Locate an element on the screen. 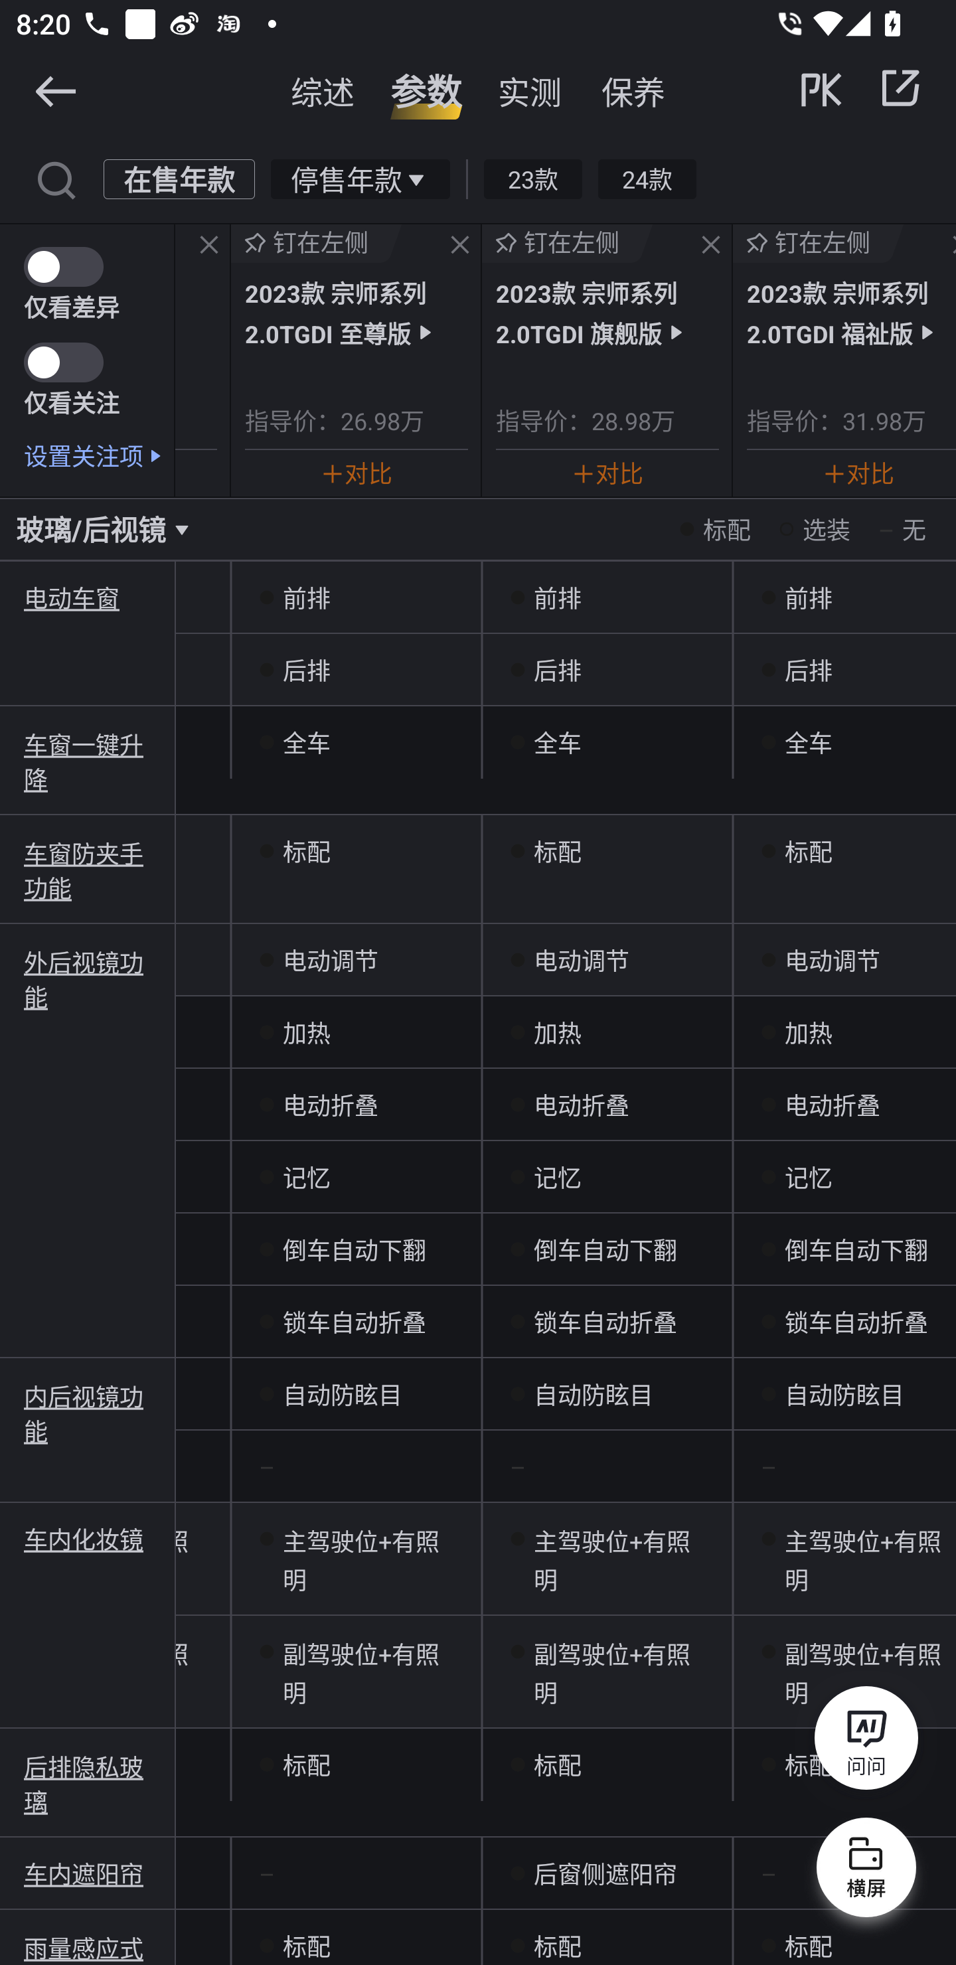  电动调节 is located at coordinates (607, 960).